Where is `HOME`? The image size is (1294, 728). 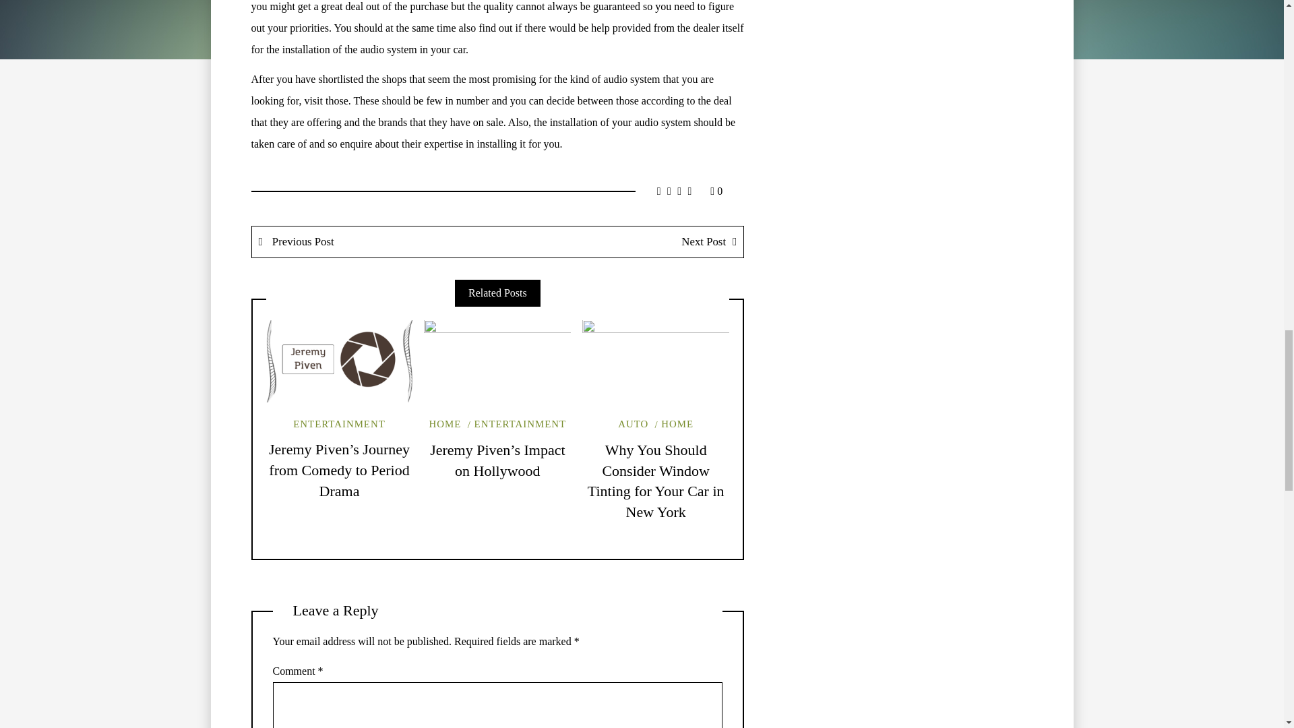
HOME is located at coordinates (445, 424).